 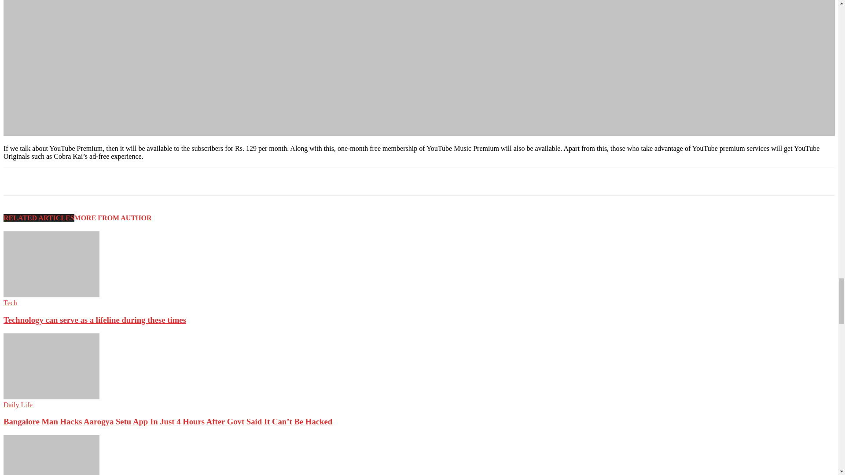 What do you see at coordinates (69, 182) in the screenshot?
I see `bottomFacebookLike` at bounding box center [69, 182].